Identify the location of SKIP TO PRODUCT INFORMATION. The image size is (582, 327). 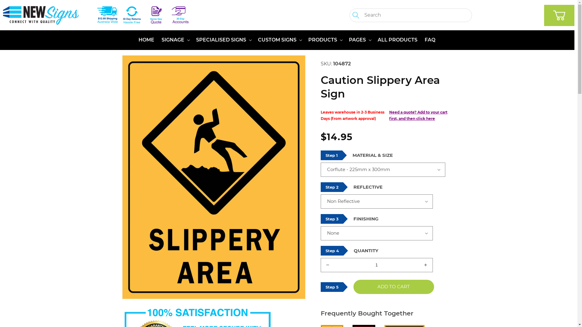
(140, 62).